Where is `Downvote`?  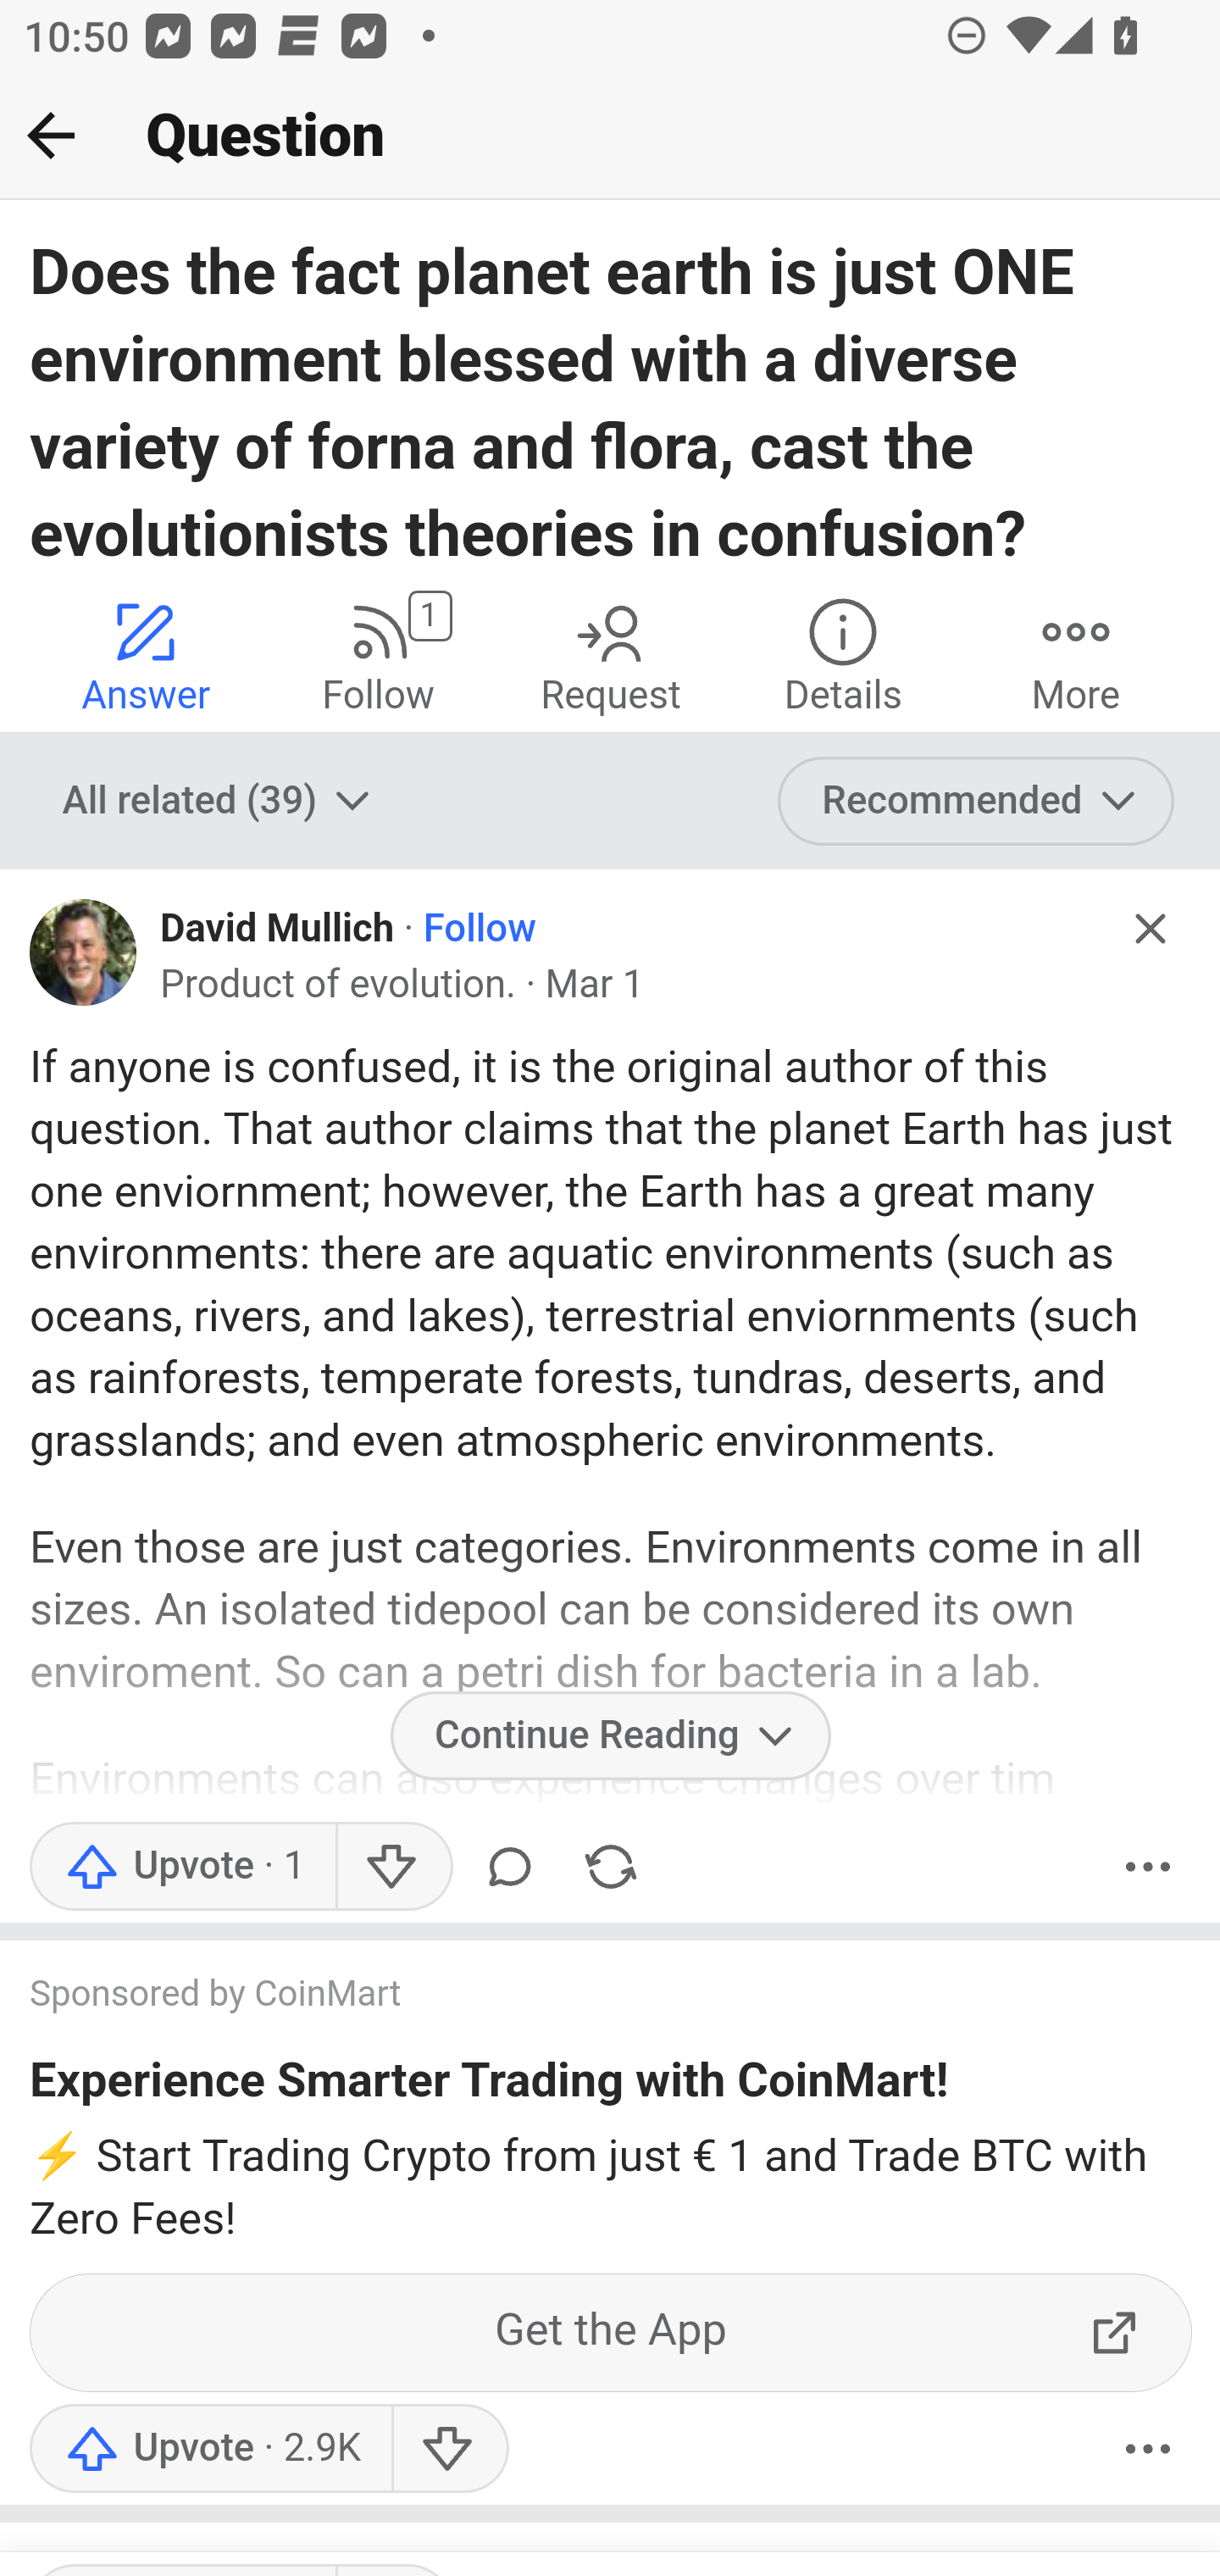 Downvote is located at coordinates (391, 1866).